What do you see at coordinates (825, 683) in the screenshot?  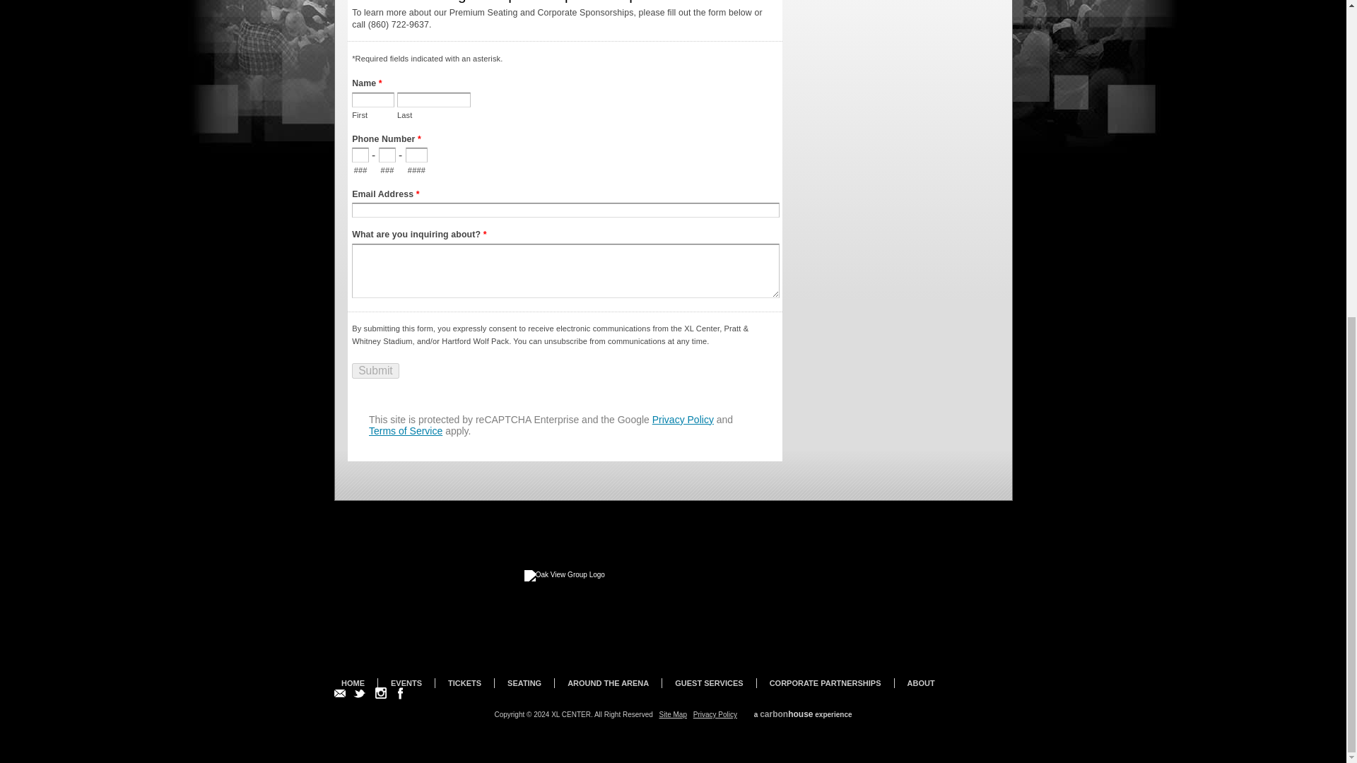 I see `Corporate Partnerships` at bounding box center [825, 683].